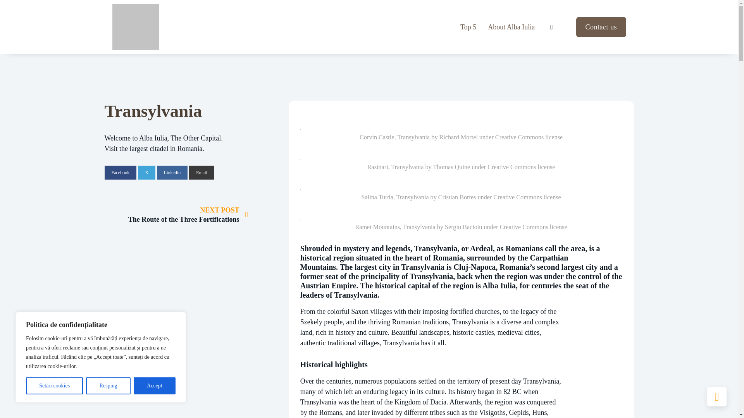  Describe the element at coordinates (155, 386) in the screenshot. I see `Accept` at that location.